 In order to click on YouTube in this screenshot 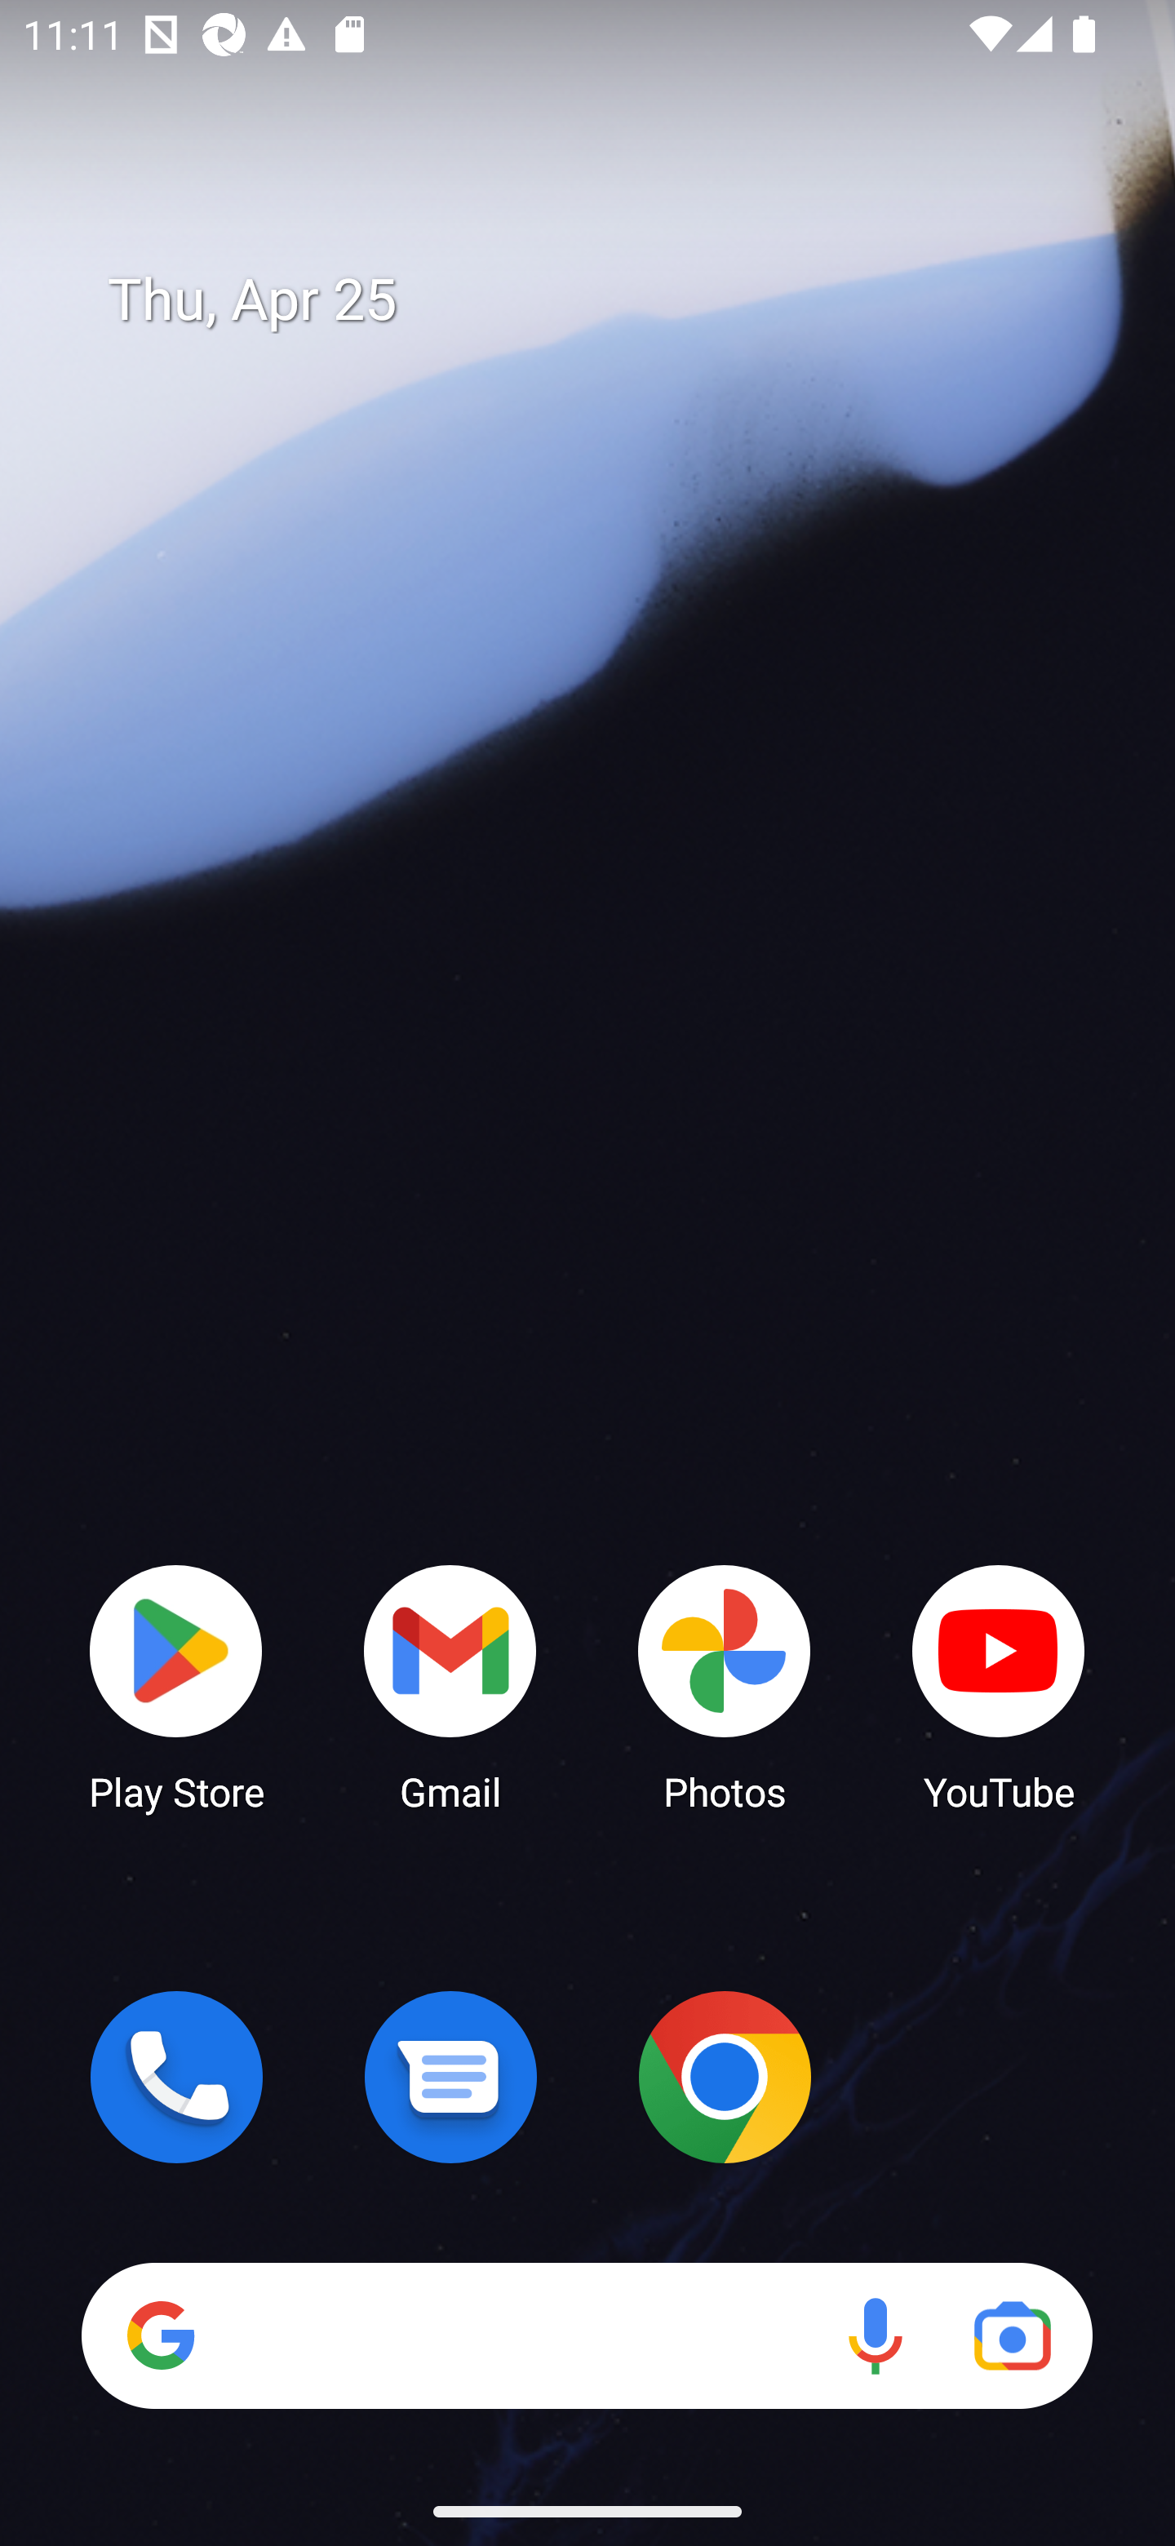, I will do `click(999, 1686)`.